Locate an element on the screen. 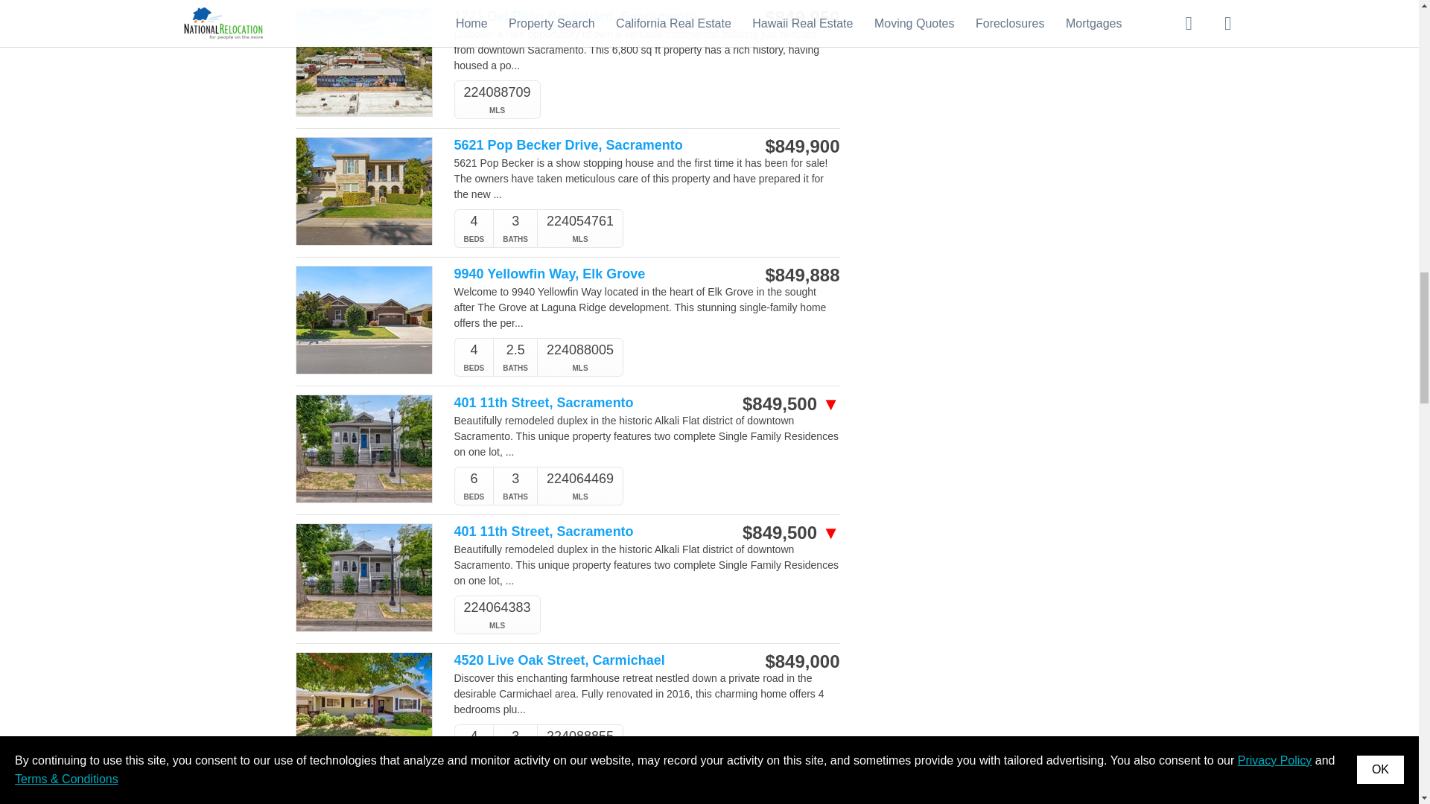  5621 Pop Becker Drive, Sacramento is located at coordinates (590, 145).